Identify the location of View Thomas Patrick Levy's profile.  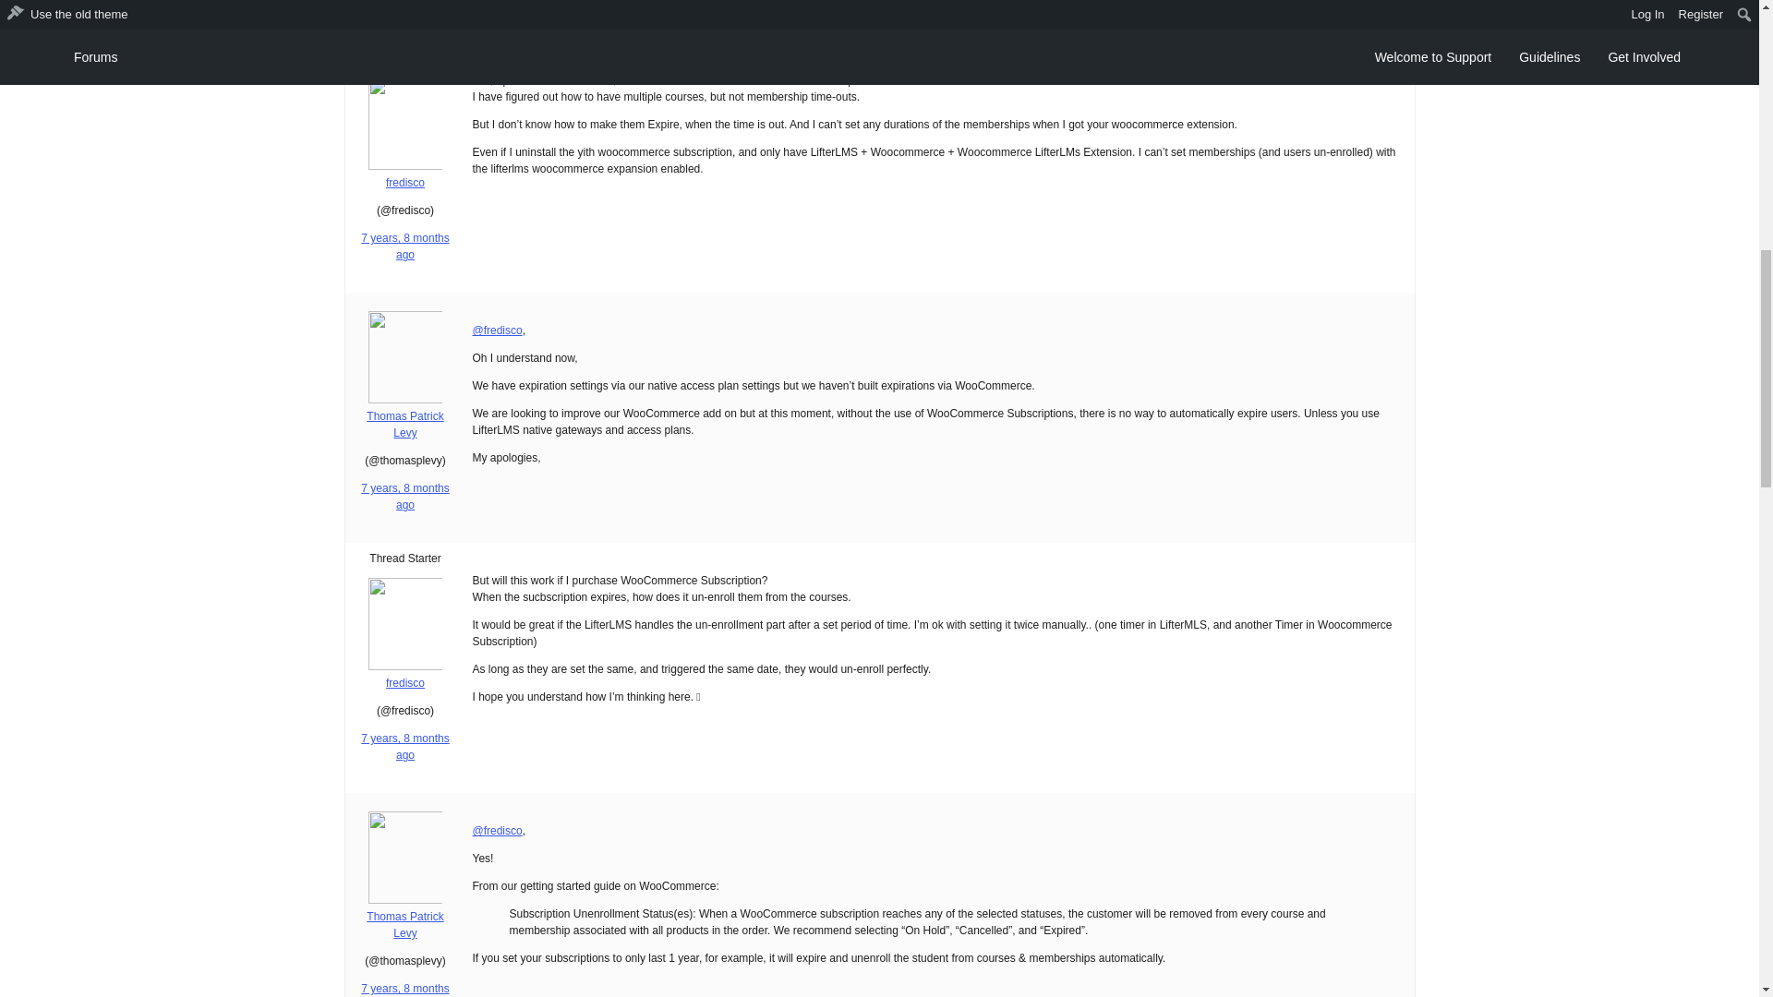
(406, 917).